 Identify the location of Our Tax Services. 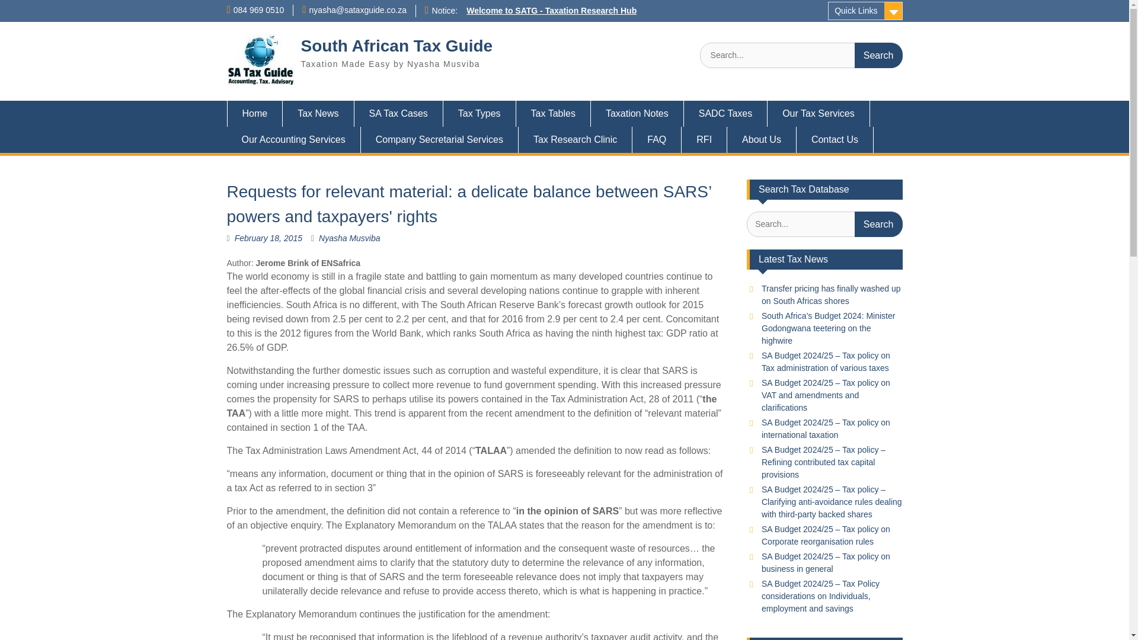
(819, 113).